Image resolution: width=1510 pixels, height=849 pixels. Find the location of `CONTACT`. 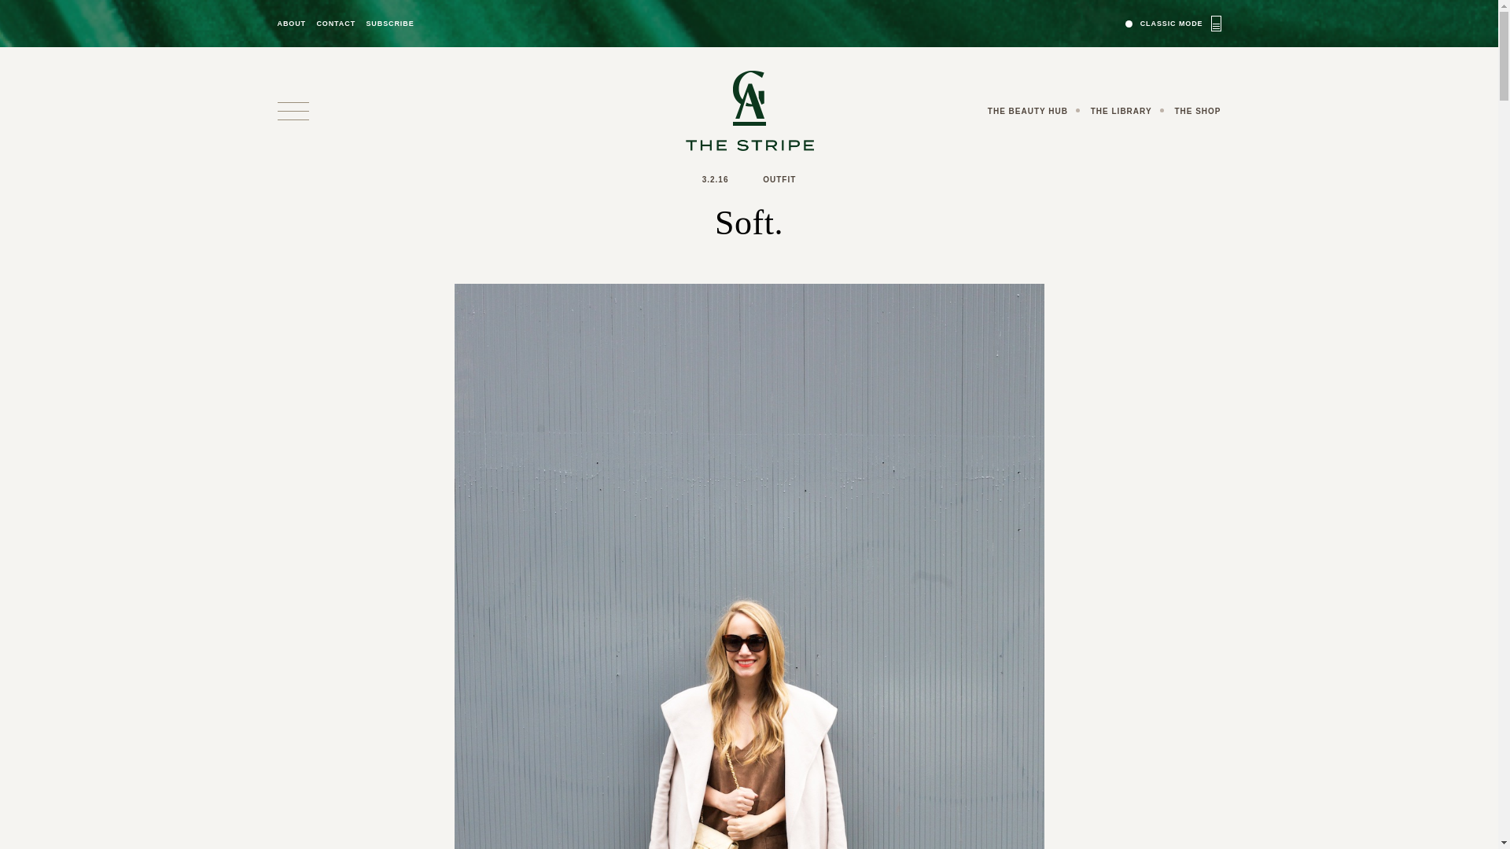

CONTACT is located at coordinates (335, 24).